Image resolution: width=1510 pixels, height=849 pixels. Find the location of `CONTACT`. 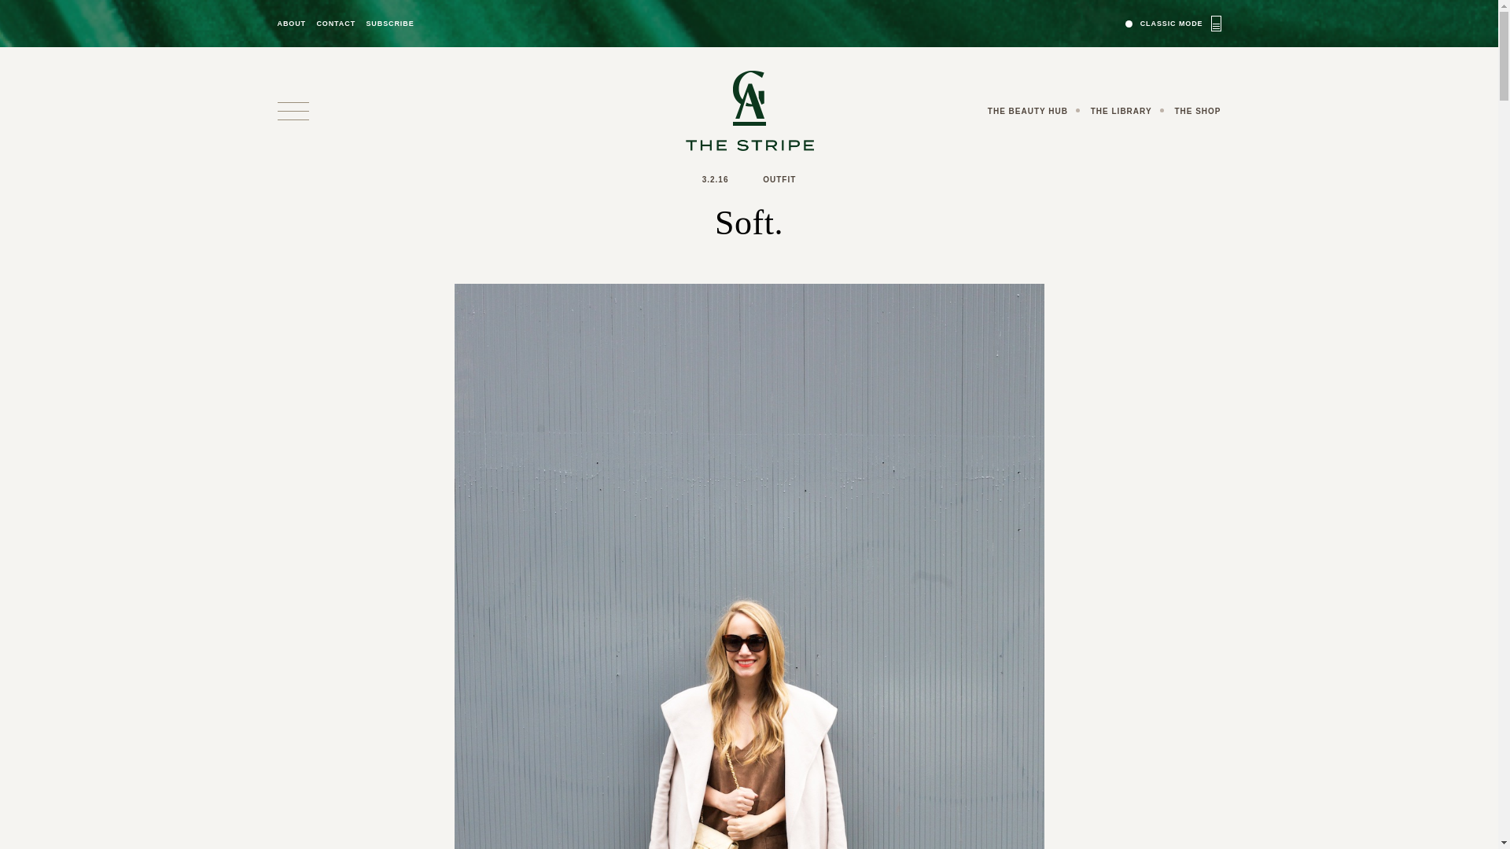

CONTACT is located at coordinates (335, 24).